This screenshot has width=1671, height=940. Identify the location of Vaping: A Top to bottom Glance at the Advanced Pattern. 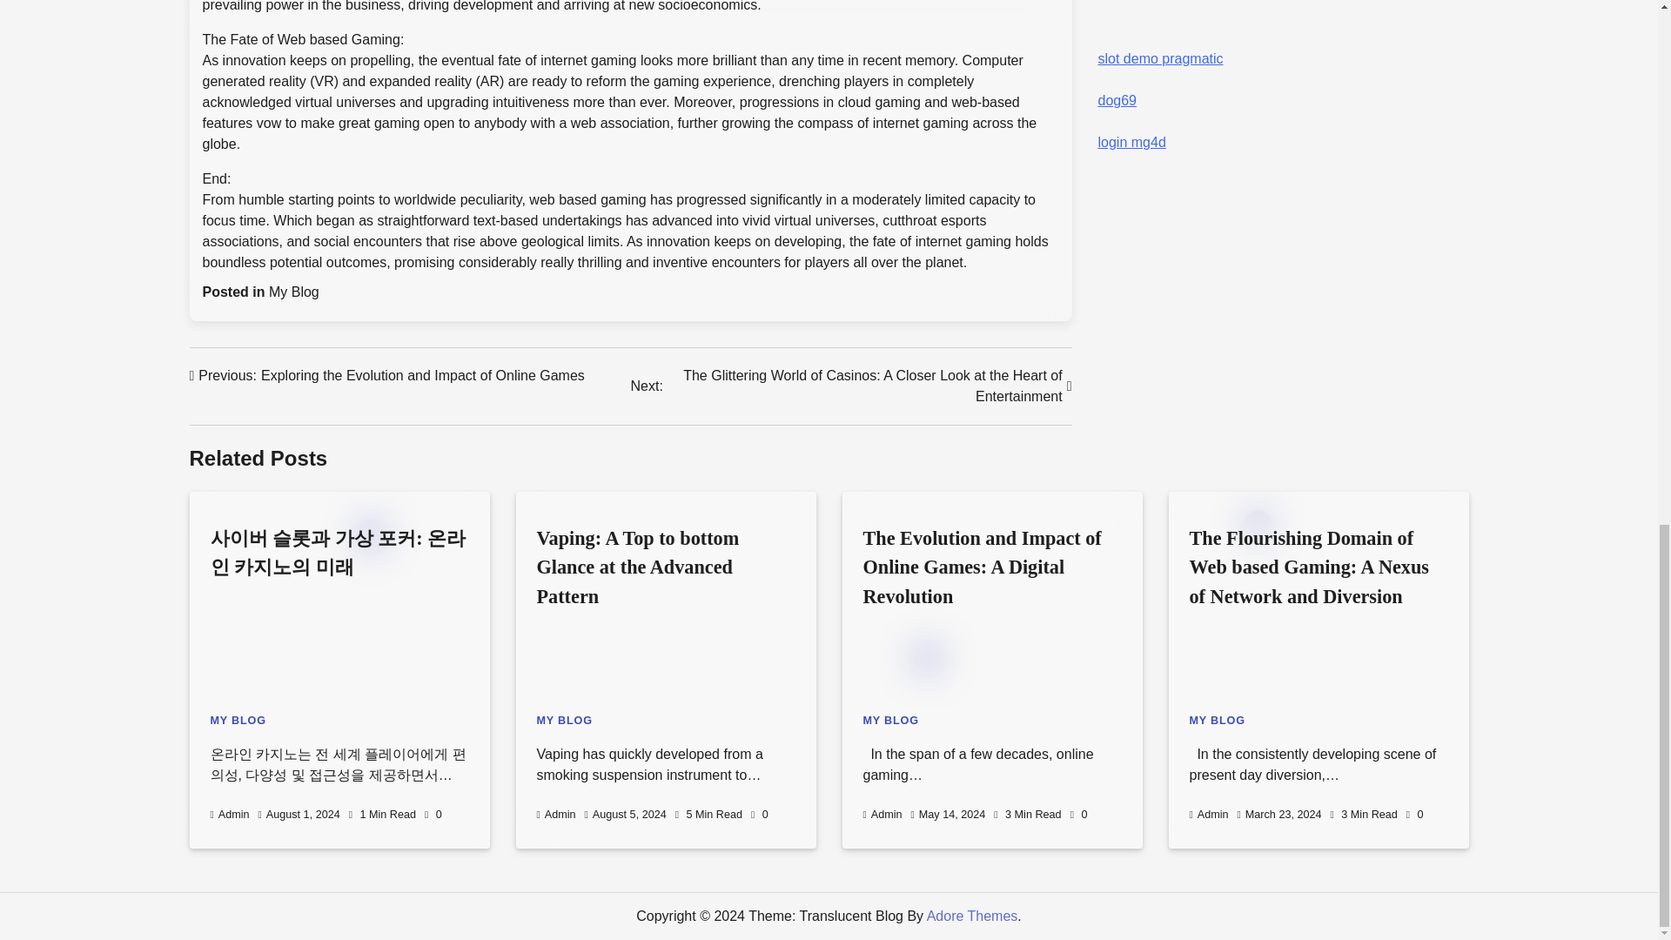
(564, 720).